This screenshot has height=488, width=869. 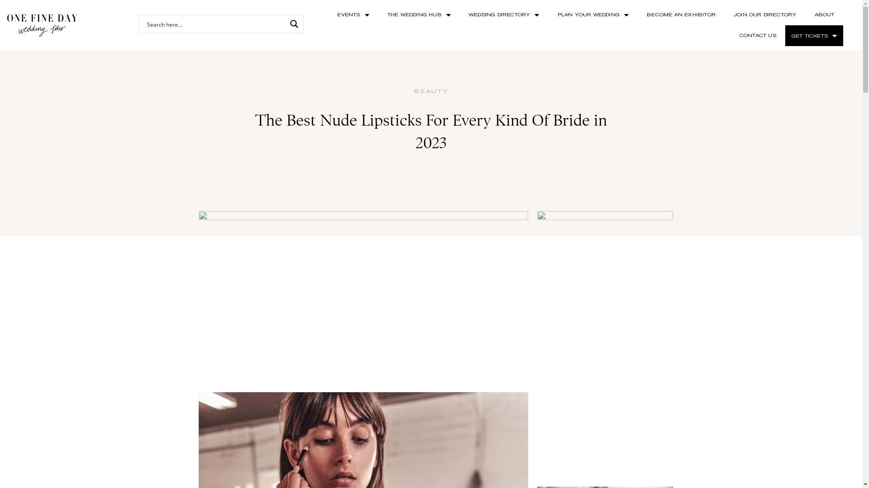 I want to click on BECOME AN EXHIBITOR, so click(x=681, y=15).